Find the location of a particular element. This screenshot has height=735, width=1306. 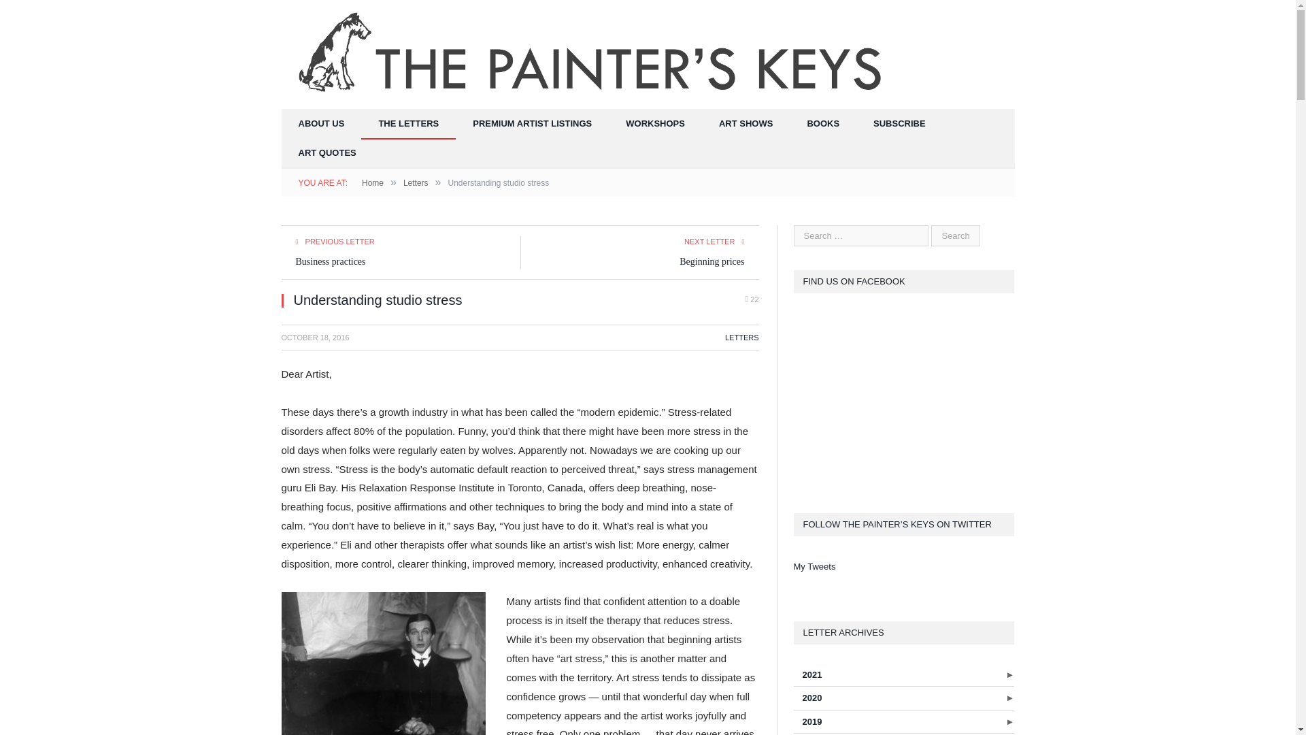

Search is located at coordinates (955, 235).